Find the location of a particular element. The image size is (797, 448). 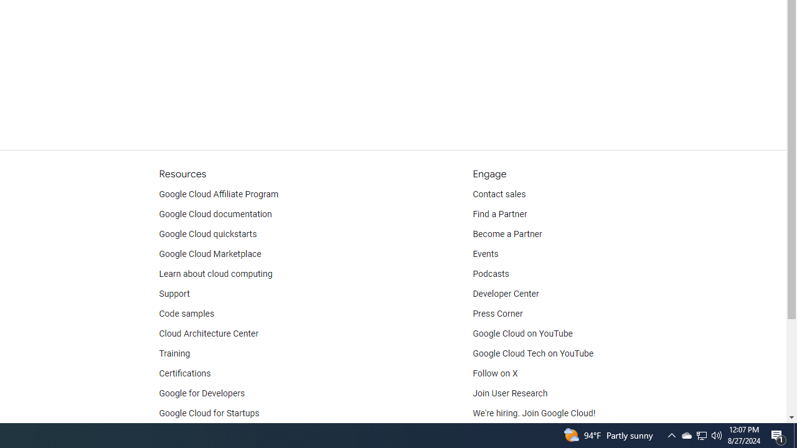

Google Cloud Affiliate Program is located at coordinates (219, 194).